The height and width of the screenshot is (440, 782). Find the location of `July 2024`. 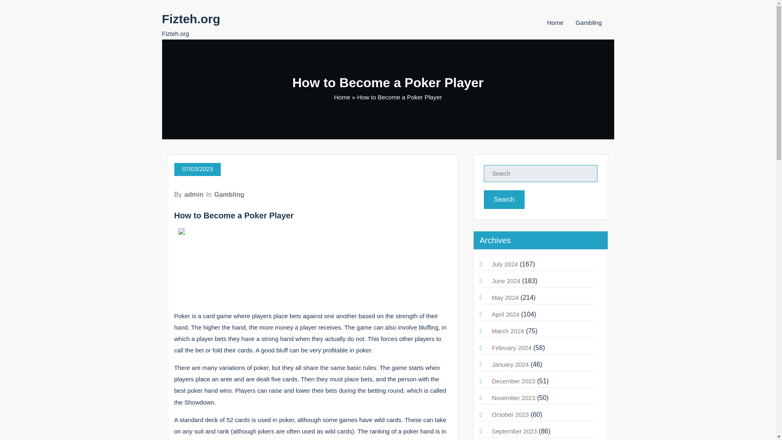

July 2024 is located at coordinates (505, 264).